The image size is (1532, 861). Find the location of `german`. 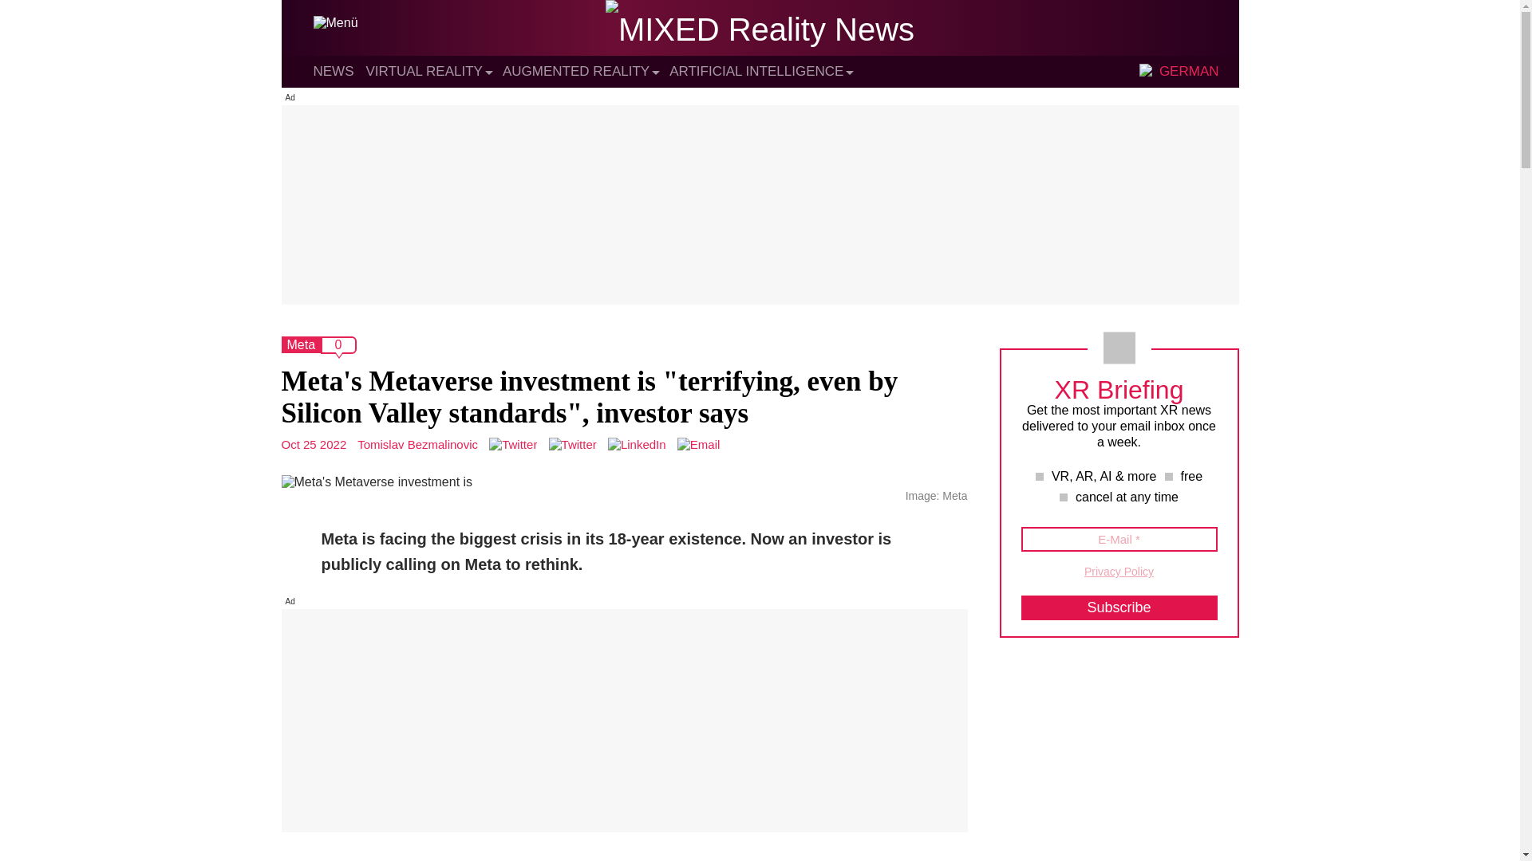

german is located at coordinates (1147, 72).